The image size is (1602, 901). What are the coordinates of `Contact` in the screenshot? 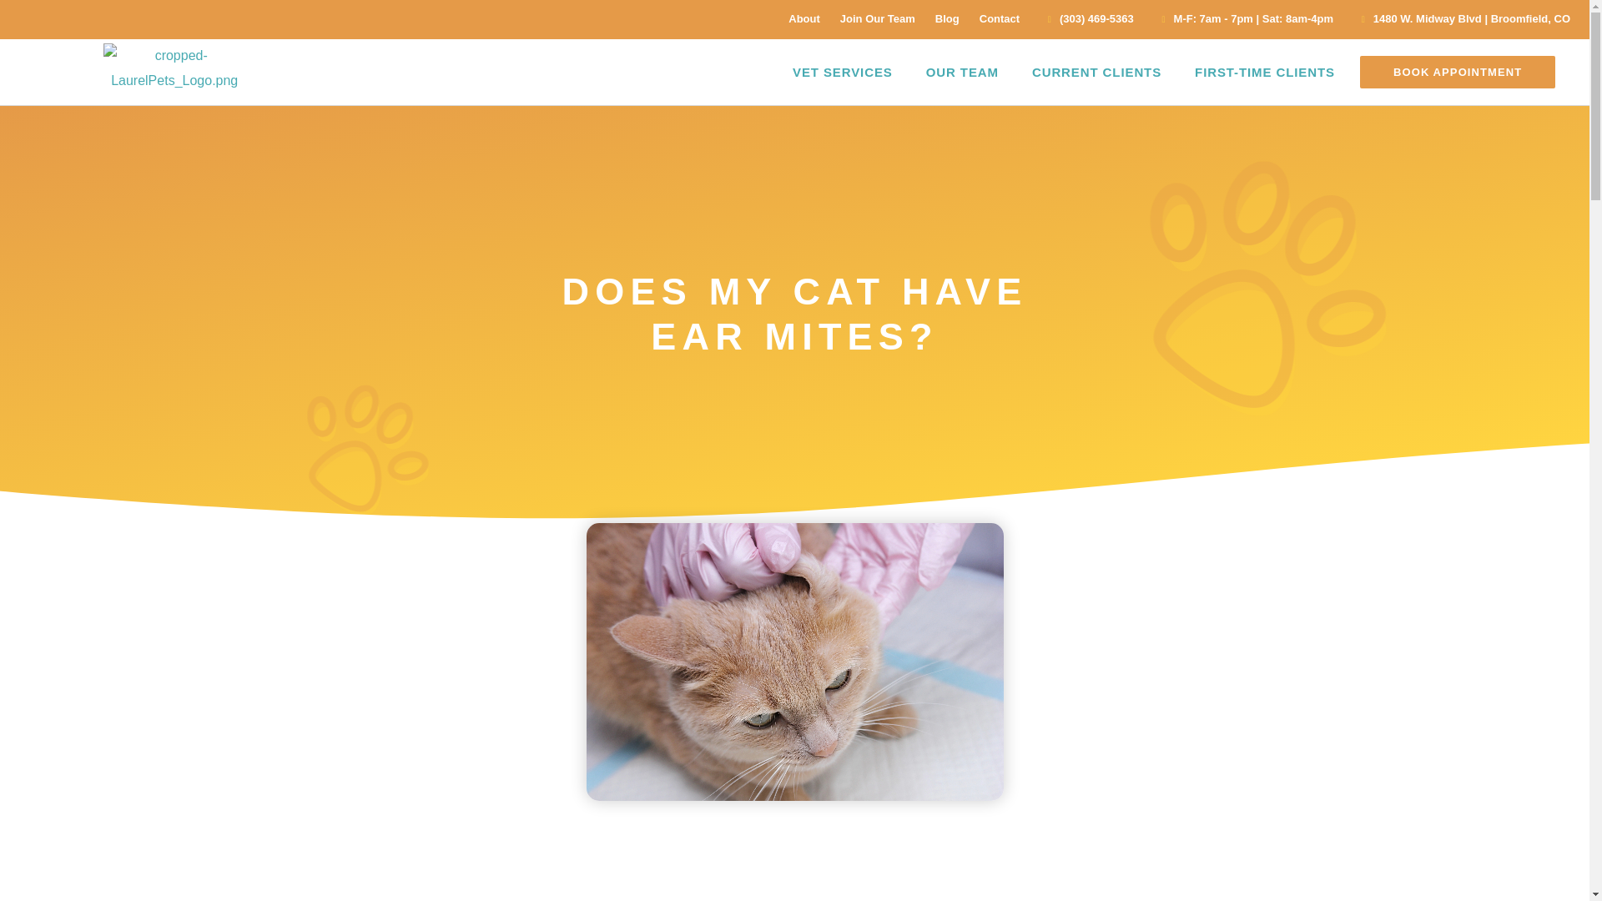 It's located at (999, 18).